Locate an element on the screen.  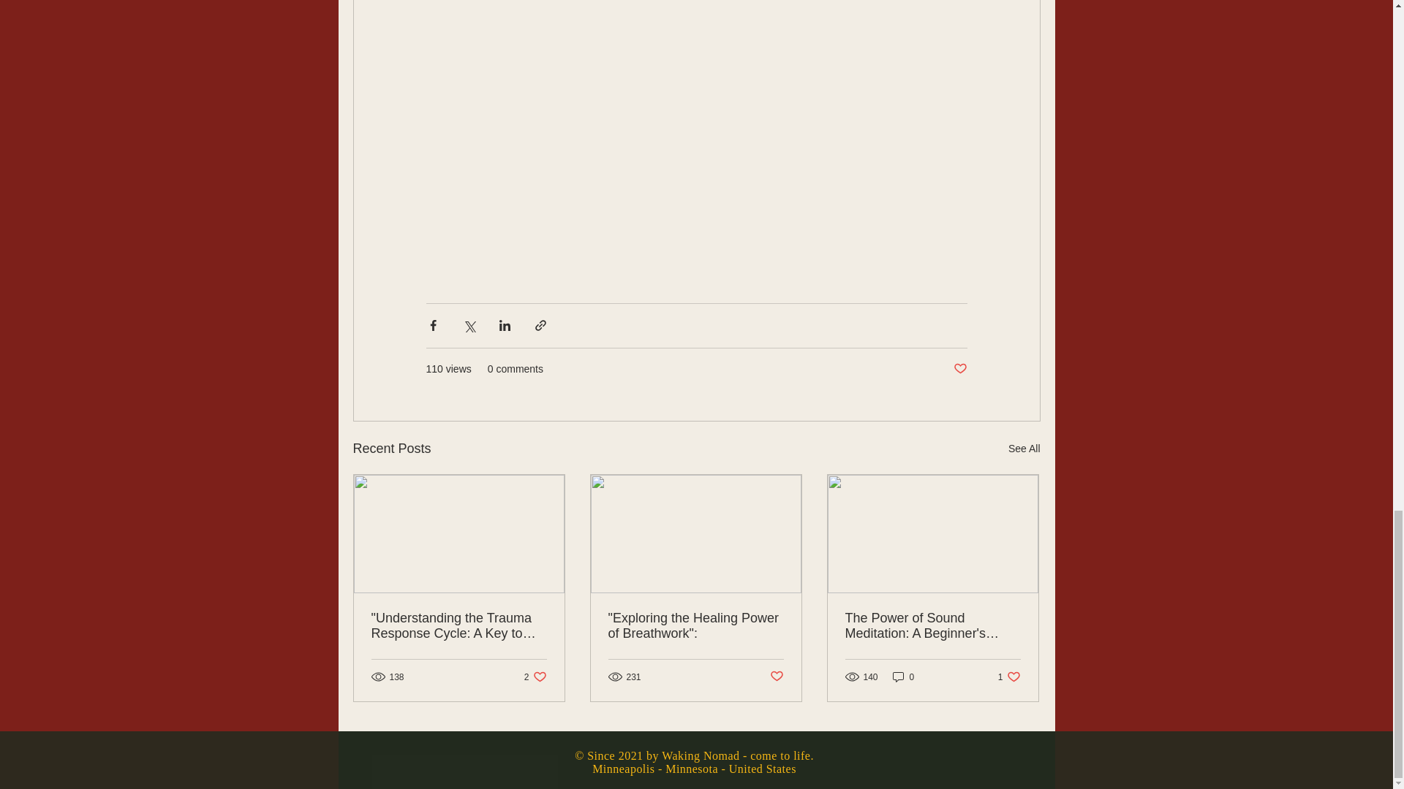
See All is located at coordinates (695, 625).